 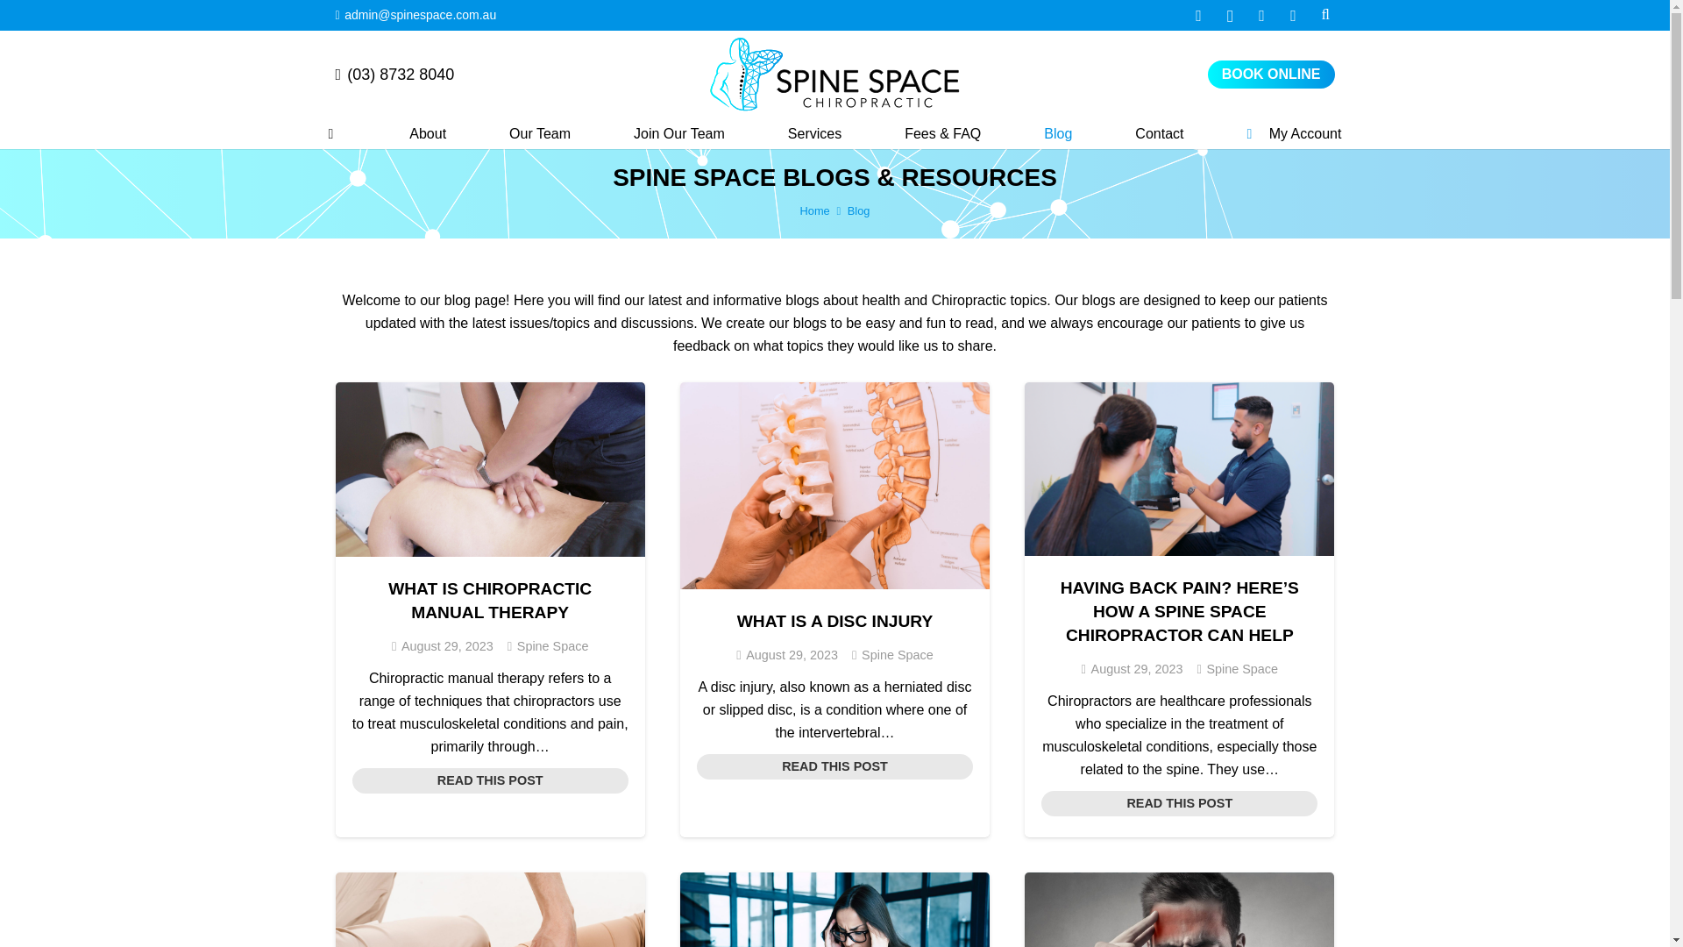 What do you see at coordinates (859, 210) in the screenshot?
I see `Blog` at bounding box center [859, 210].